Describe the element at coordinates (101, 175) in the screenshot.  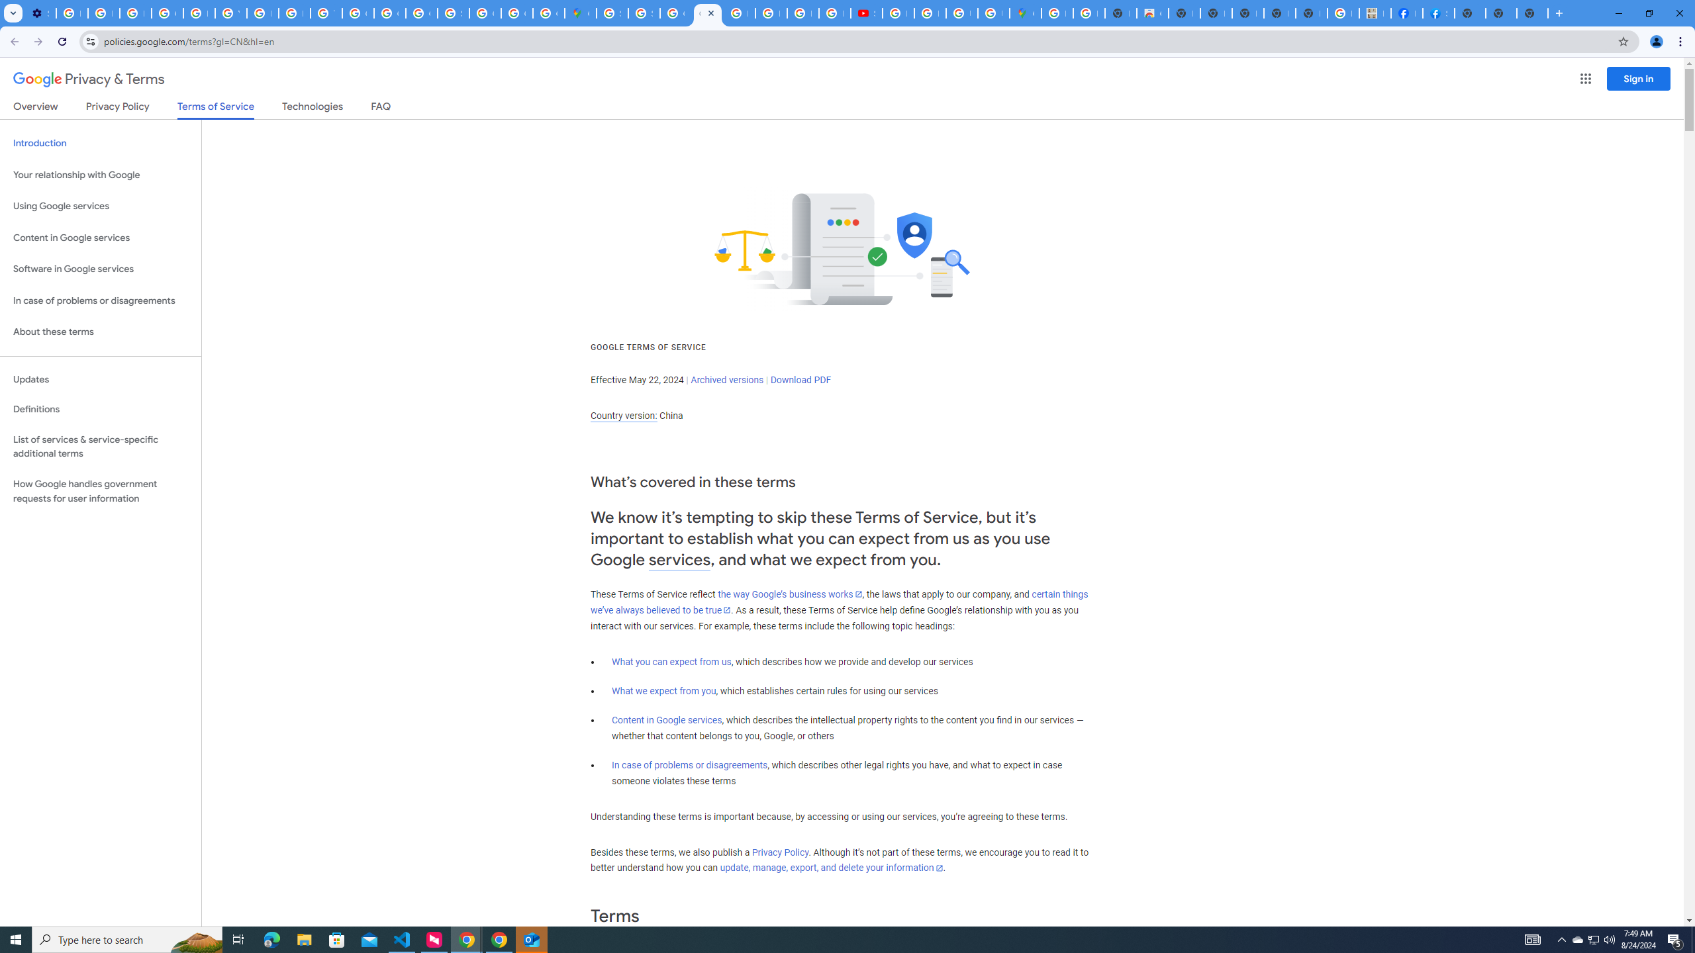
I see `Your relationship with Google` at that location.